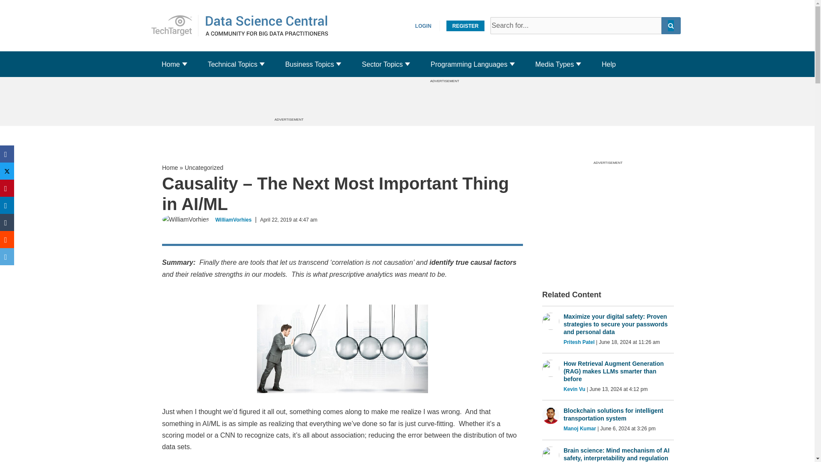 This screenshot has height=462, width=821. Describe the element at coordinates (310, 64) in the screenshot. I see `Business Topics` at that location.